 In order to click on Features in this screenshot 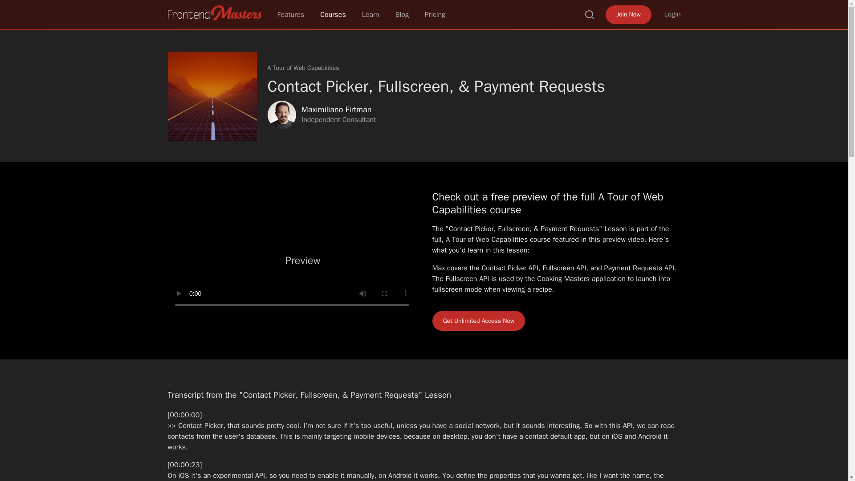, I will do `click(290, 14)`.